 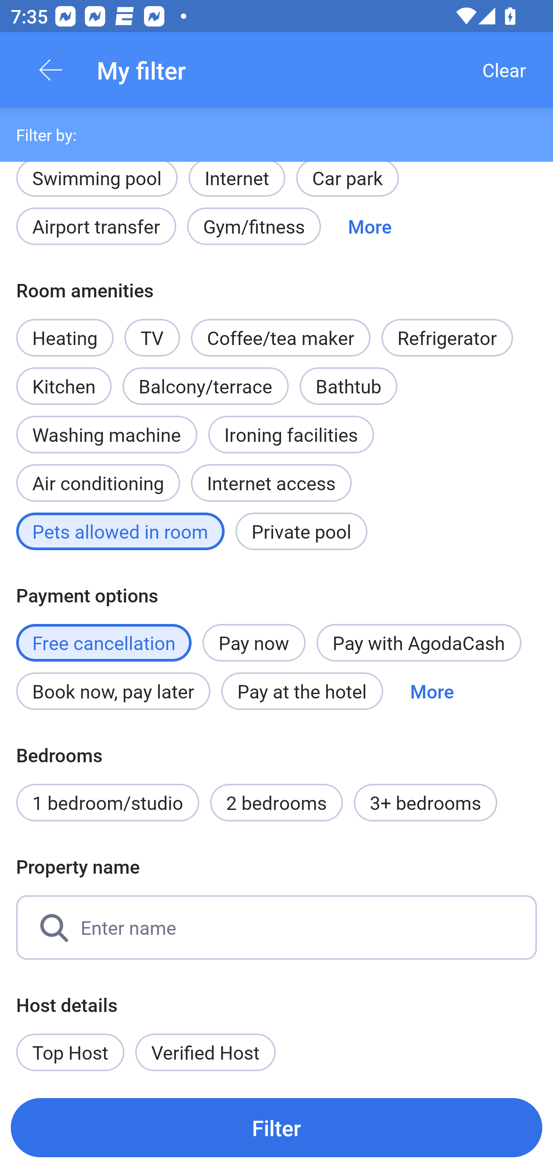 I want to click on Pay at the hotel, so click(x=302, y=691).